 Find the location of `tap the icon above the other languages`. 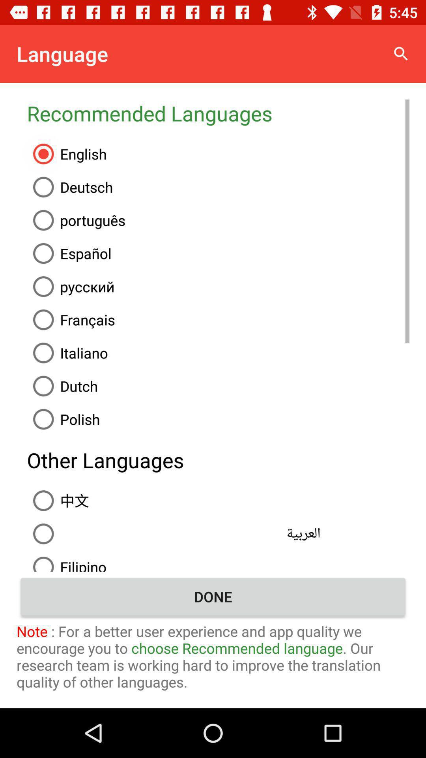

tap the icon above the other languages is located at coordinates (218, 419).